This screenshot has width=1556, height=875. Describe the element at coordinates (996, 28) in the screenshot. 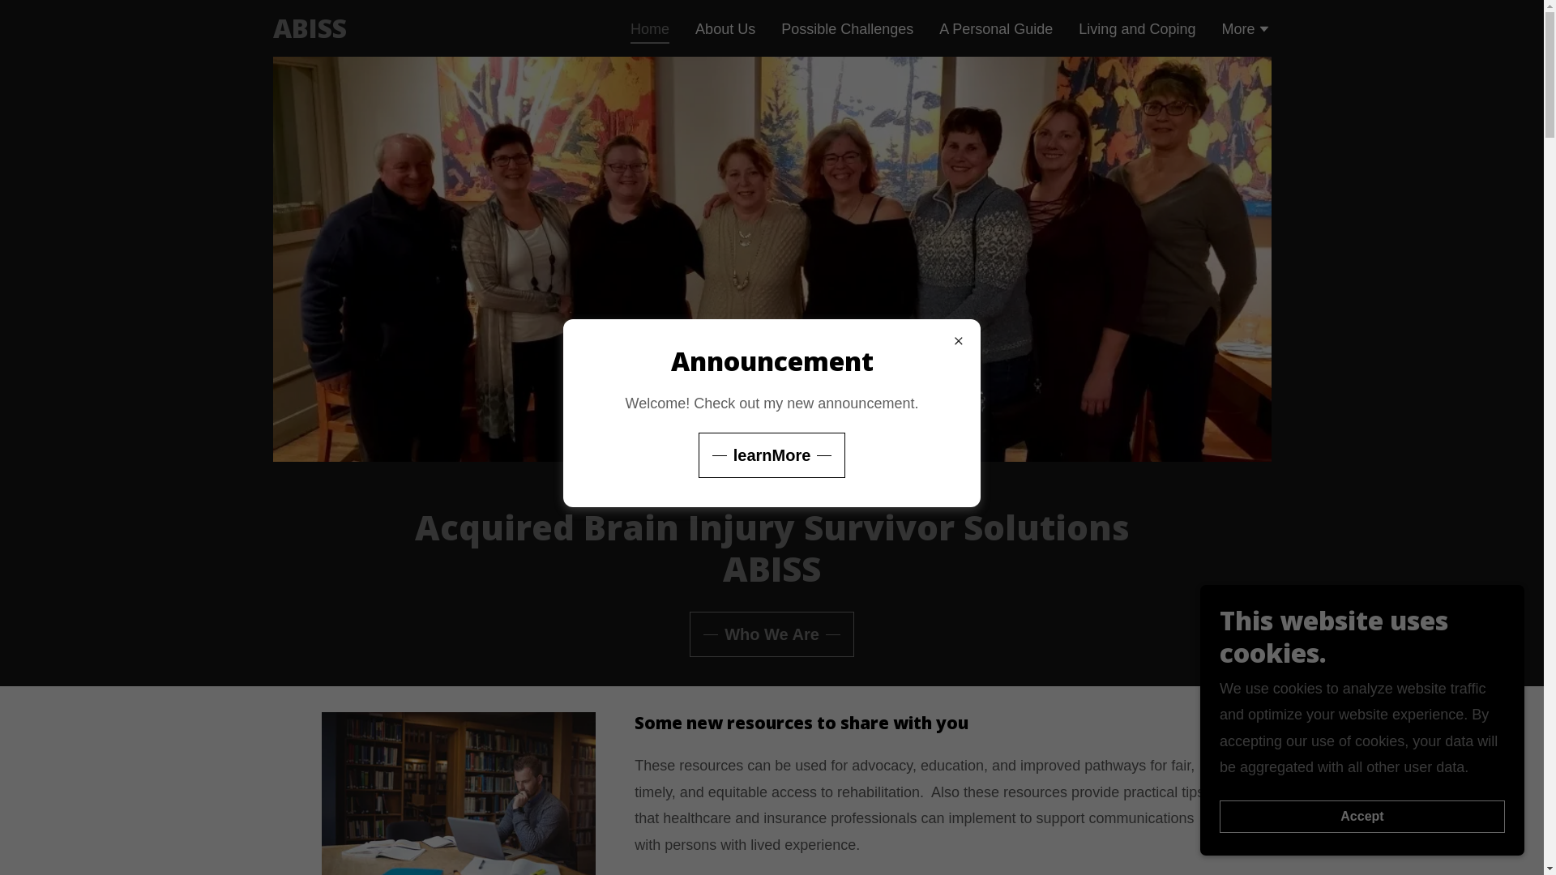

I see `A Personal Guide` at that location.